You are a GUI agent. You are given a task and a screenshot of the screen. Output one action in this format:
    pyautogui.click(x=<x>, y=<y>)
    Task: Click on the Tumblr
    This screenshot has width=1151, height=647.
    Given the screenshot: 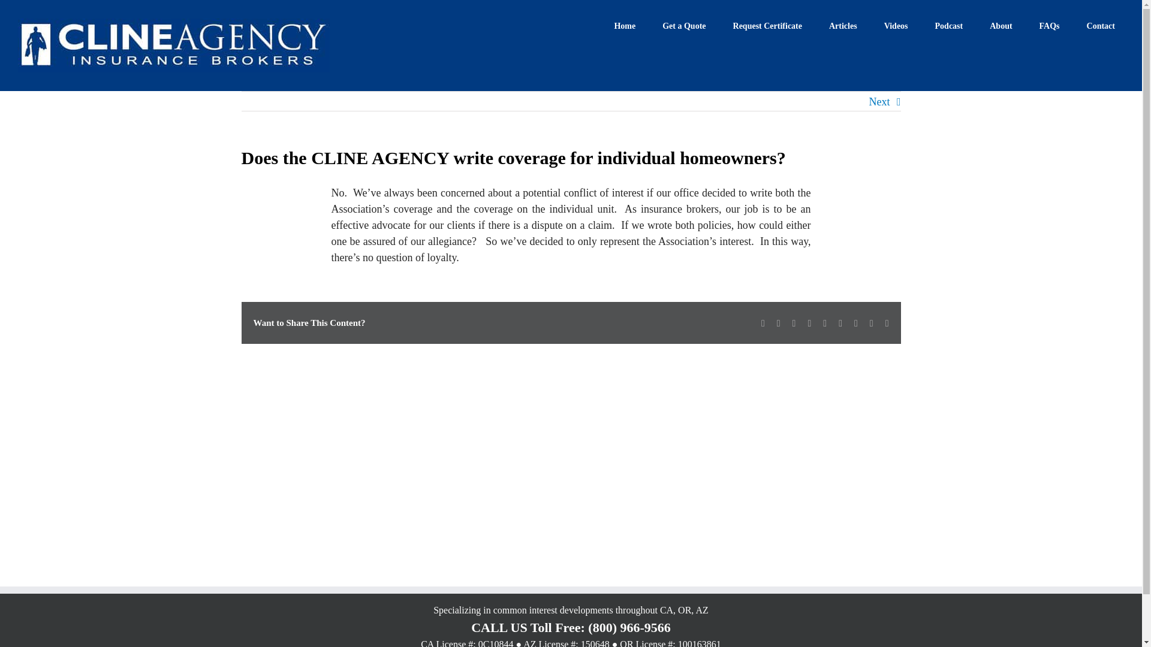 What is the action you would take?
    pyautogui.click(x=840, y=323)
    